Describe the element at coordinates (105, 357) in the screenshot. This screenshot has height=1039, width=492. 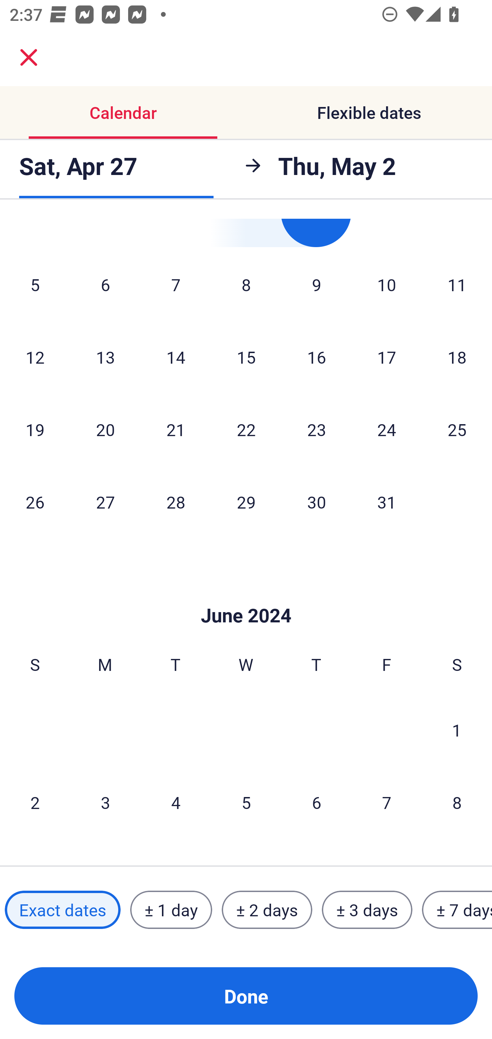
I see `13 Monday, May 13, 2024` at that location.